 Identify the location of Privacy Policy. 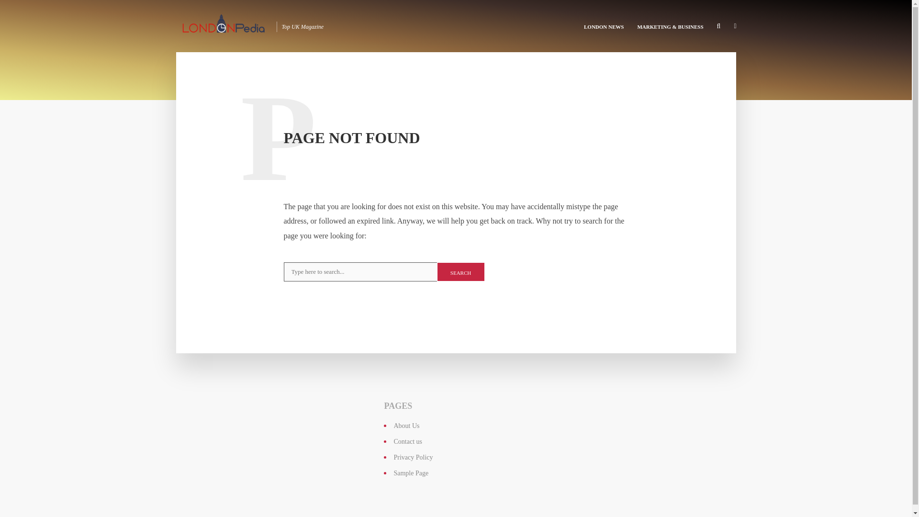
(413, 458).